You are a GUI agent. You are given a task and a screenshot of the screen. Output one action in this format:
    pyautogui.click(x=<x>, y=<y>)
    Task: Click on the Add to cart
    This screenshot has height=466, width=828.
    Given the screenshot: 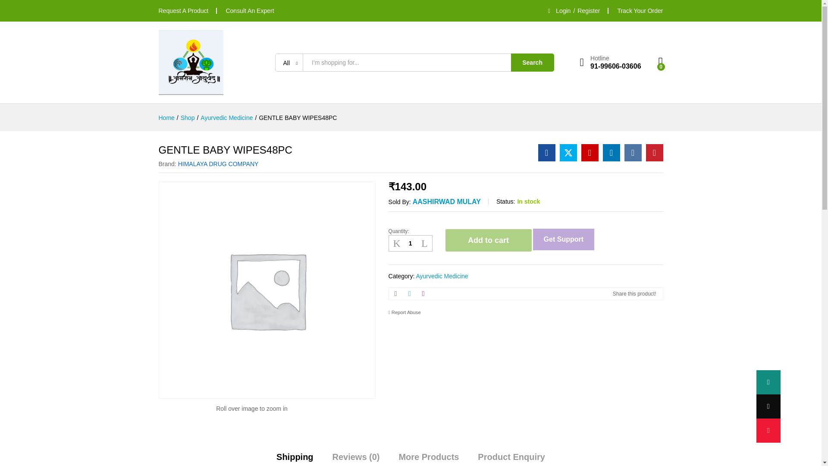 What is the action you would take?
    pyautogui.click(x=488, y=240)
    